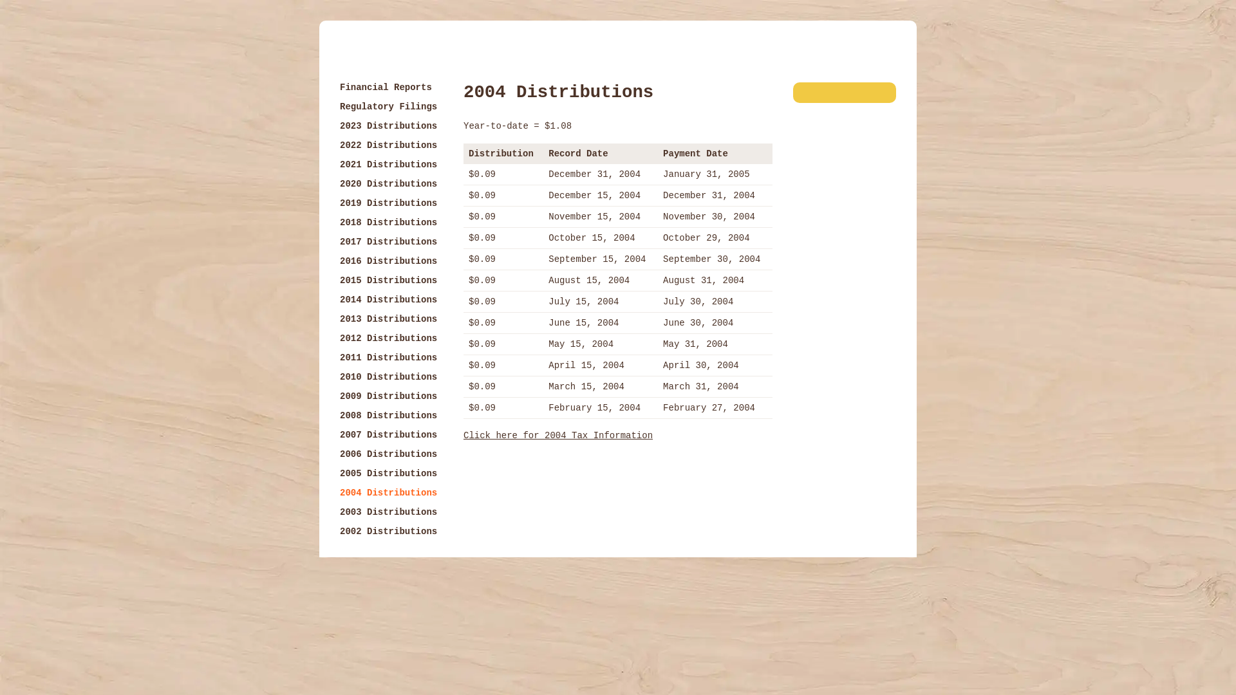 Image resolution: width=1236 pixels, height=695 pixels. I want to click on 2010 Distributions, so click(389, 377).